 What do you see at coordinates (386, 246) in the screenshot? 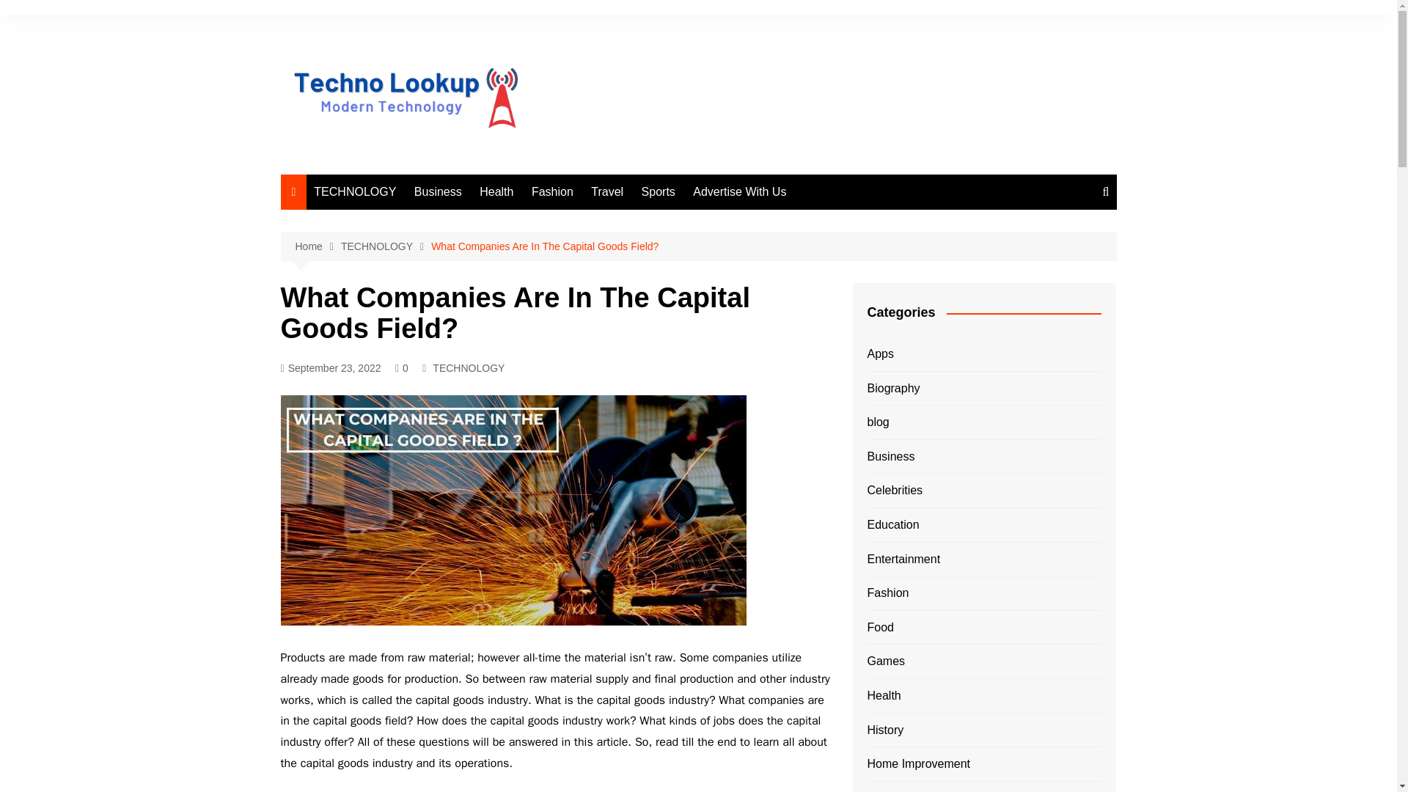
I see `TECHNOLOGY` at bounding box center [386, 246].